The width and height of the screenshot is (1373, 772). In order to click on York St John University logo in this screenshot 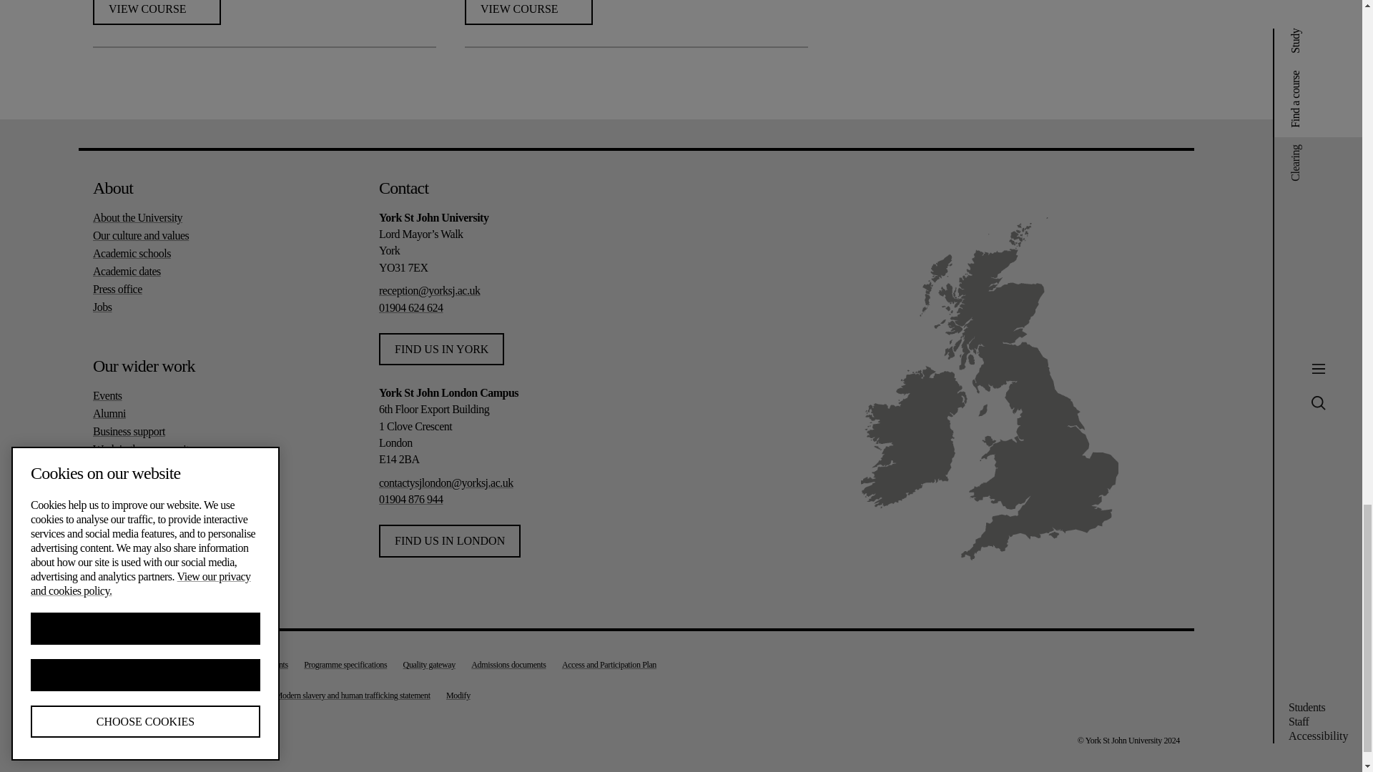, I will do `click(1100, 200)`.